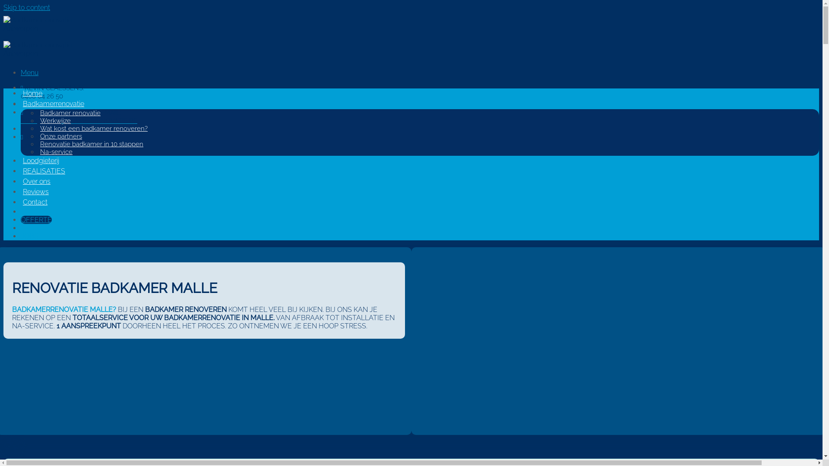 The image size is (829, 466). I want to click on Reviews, so click(36, 192).